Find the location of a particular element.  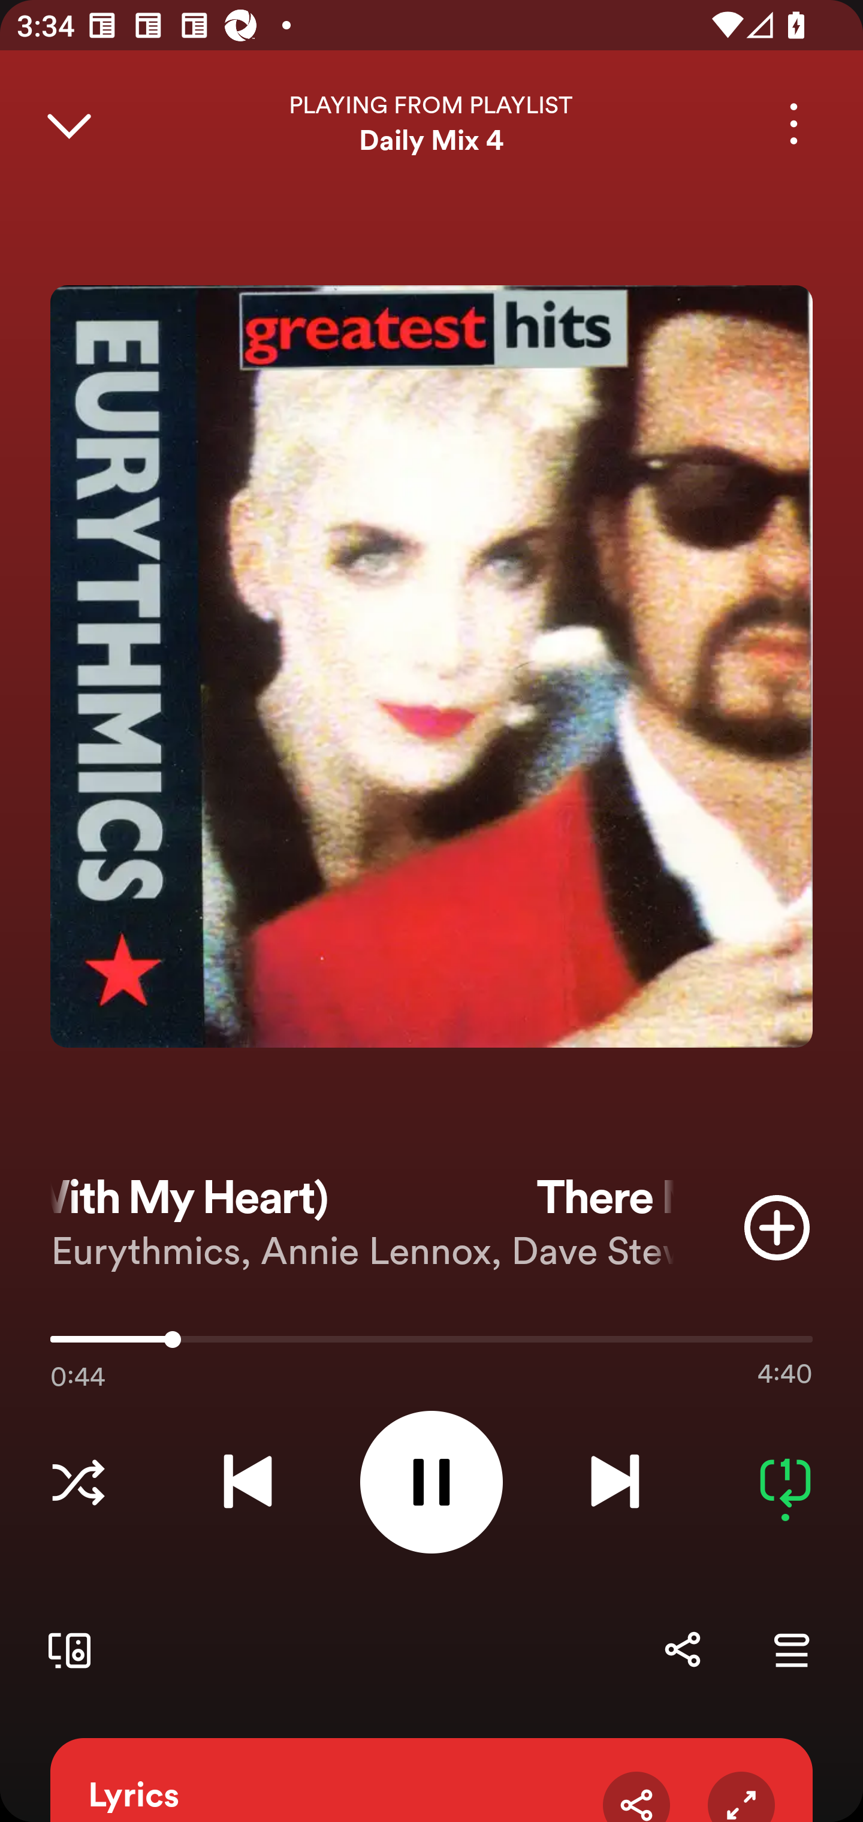

Connect to a device. Opens the devices menu is located at coordinates (65, 1649).